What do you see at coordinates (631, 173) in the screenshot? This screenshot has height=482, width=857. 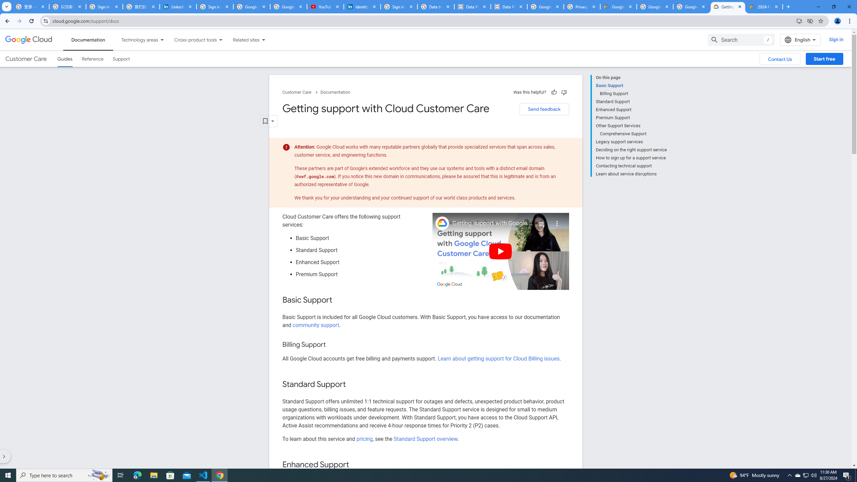 I see `Learn about service disruptions` at bounding box center [631, 173].